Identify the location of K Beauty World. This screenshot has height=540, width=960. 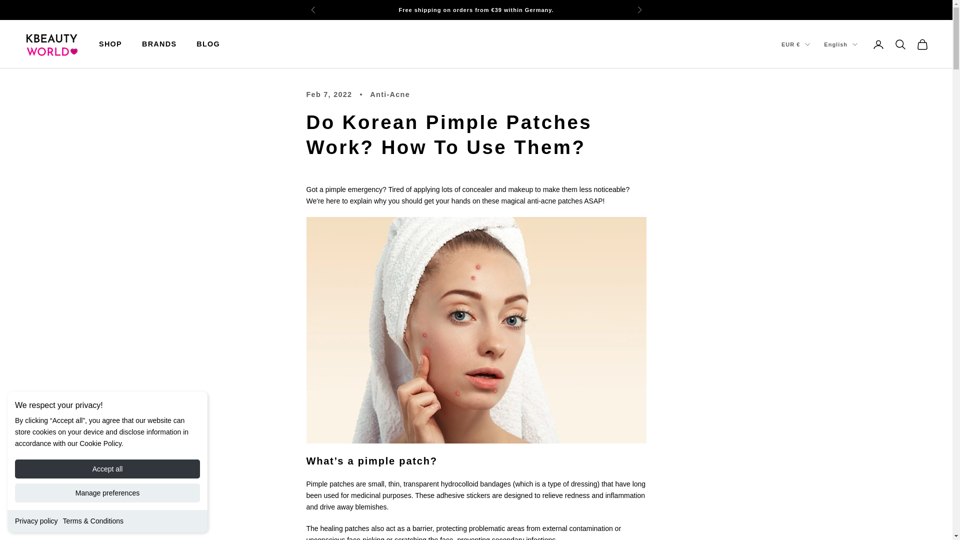
(51, 44).